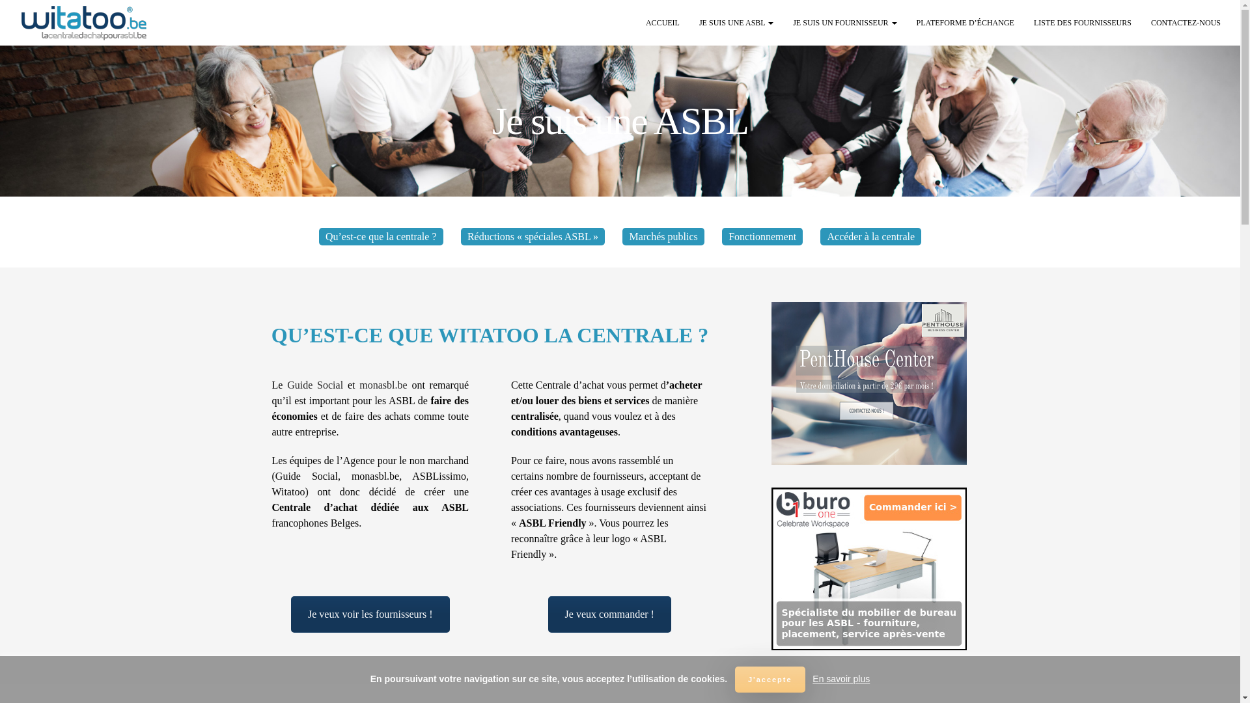 Image resolution: width=1250 pixels, height=703 pixels. Describe the element at coordinates (1083, 23) in the screenshot. I see `LISTE DES FOURNISSEURS` at that location.